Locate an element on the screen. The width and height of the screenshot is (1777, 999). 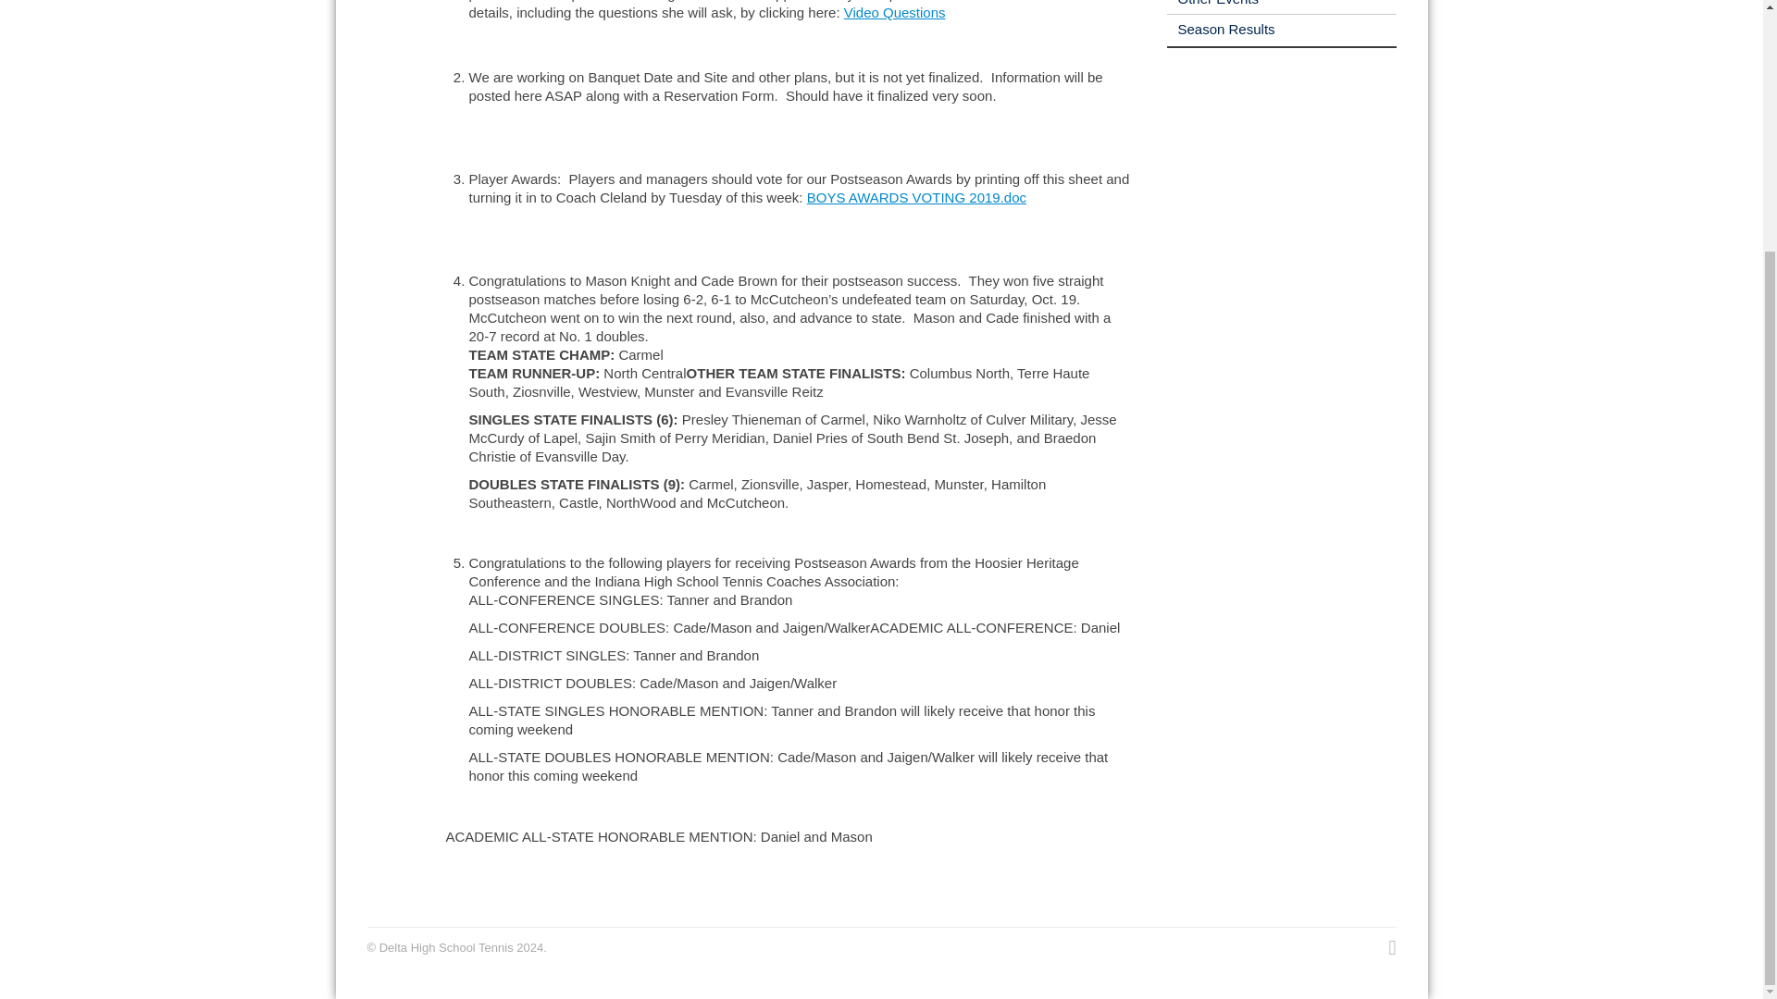
BOYS AWARDS VOTING 2019.doc is located at coordinates (916, 198).